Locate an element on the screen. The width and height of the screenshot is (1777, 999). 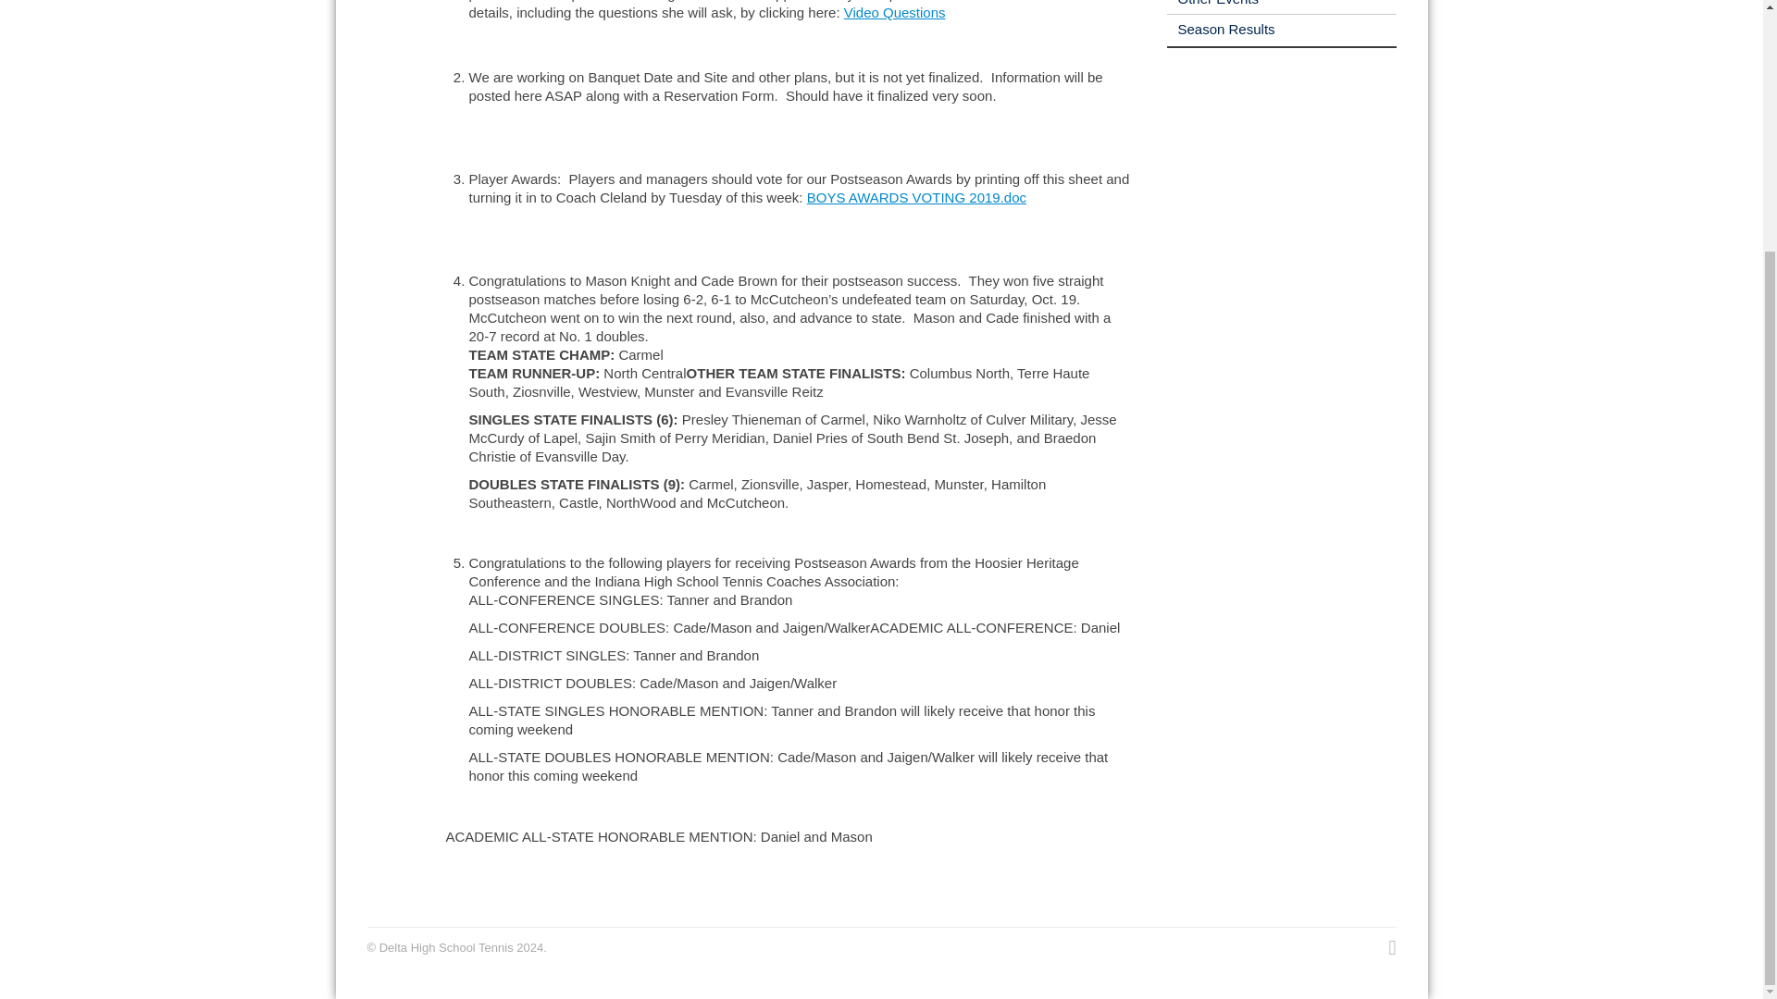
BOYS AWARDS VOTING 2019.doc is located at coordinates (916, 198).